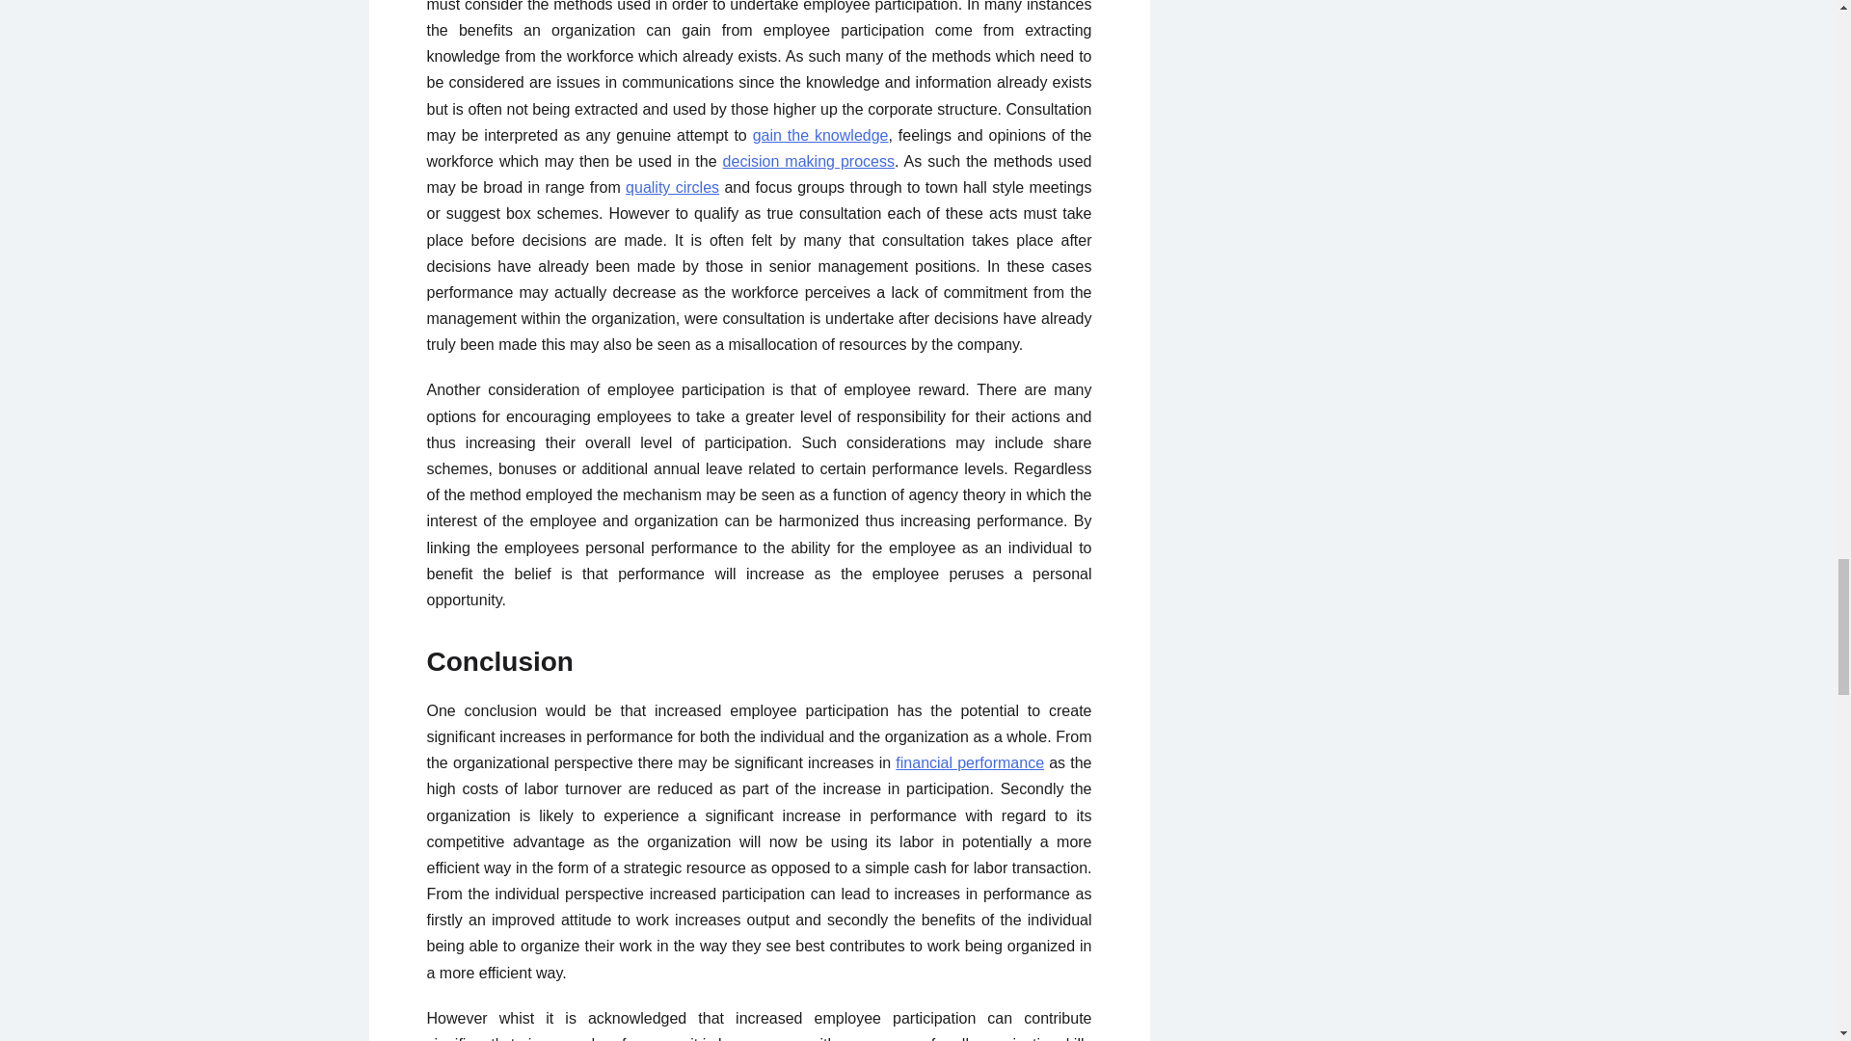  Describe the element at coordinates (808, 161) in the screenshot. I see `decision making process` at that location.